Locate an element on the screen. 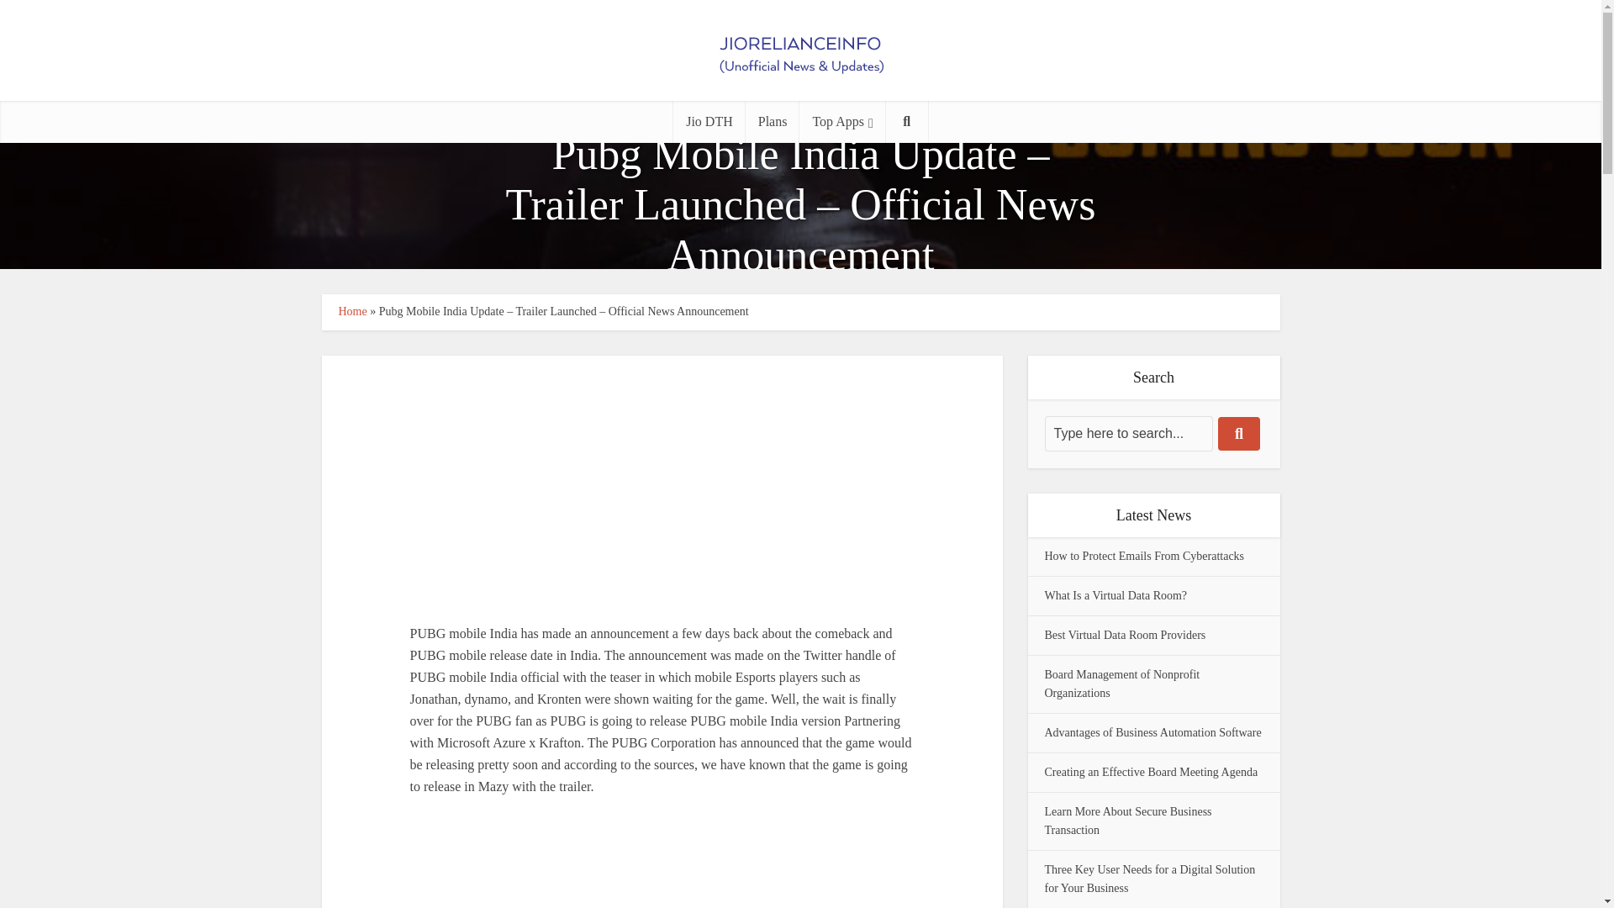 The height and width of the screenshot is (908, 1614). Advertisement is located at coordinates (662, 865).